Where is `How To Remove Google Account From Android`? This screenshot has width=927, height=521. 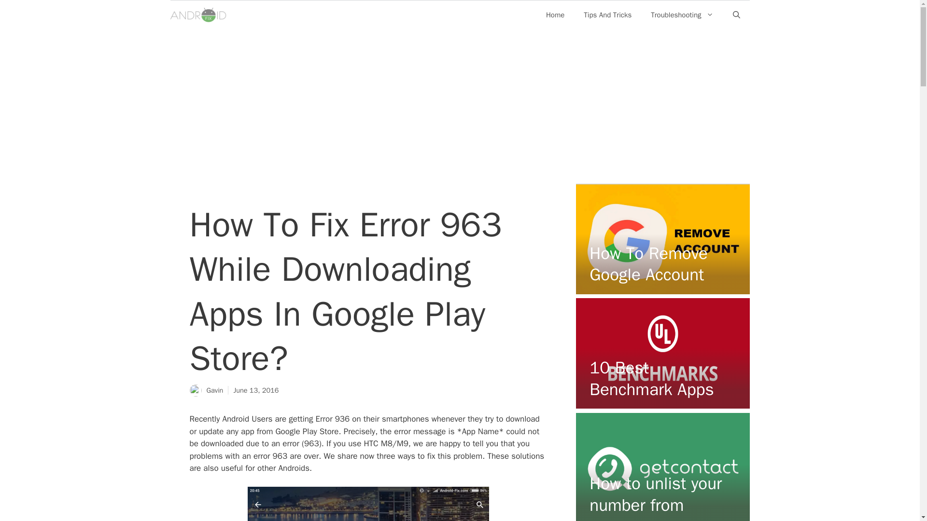
How To Remove Google Account From Android is located at coordinates (649, 275).